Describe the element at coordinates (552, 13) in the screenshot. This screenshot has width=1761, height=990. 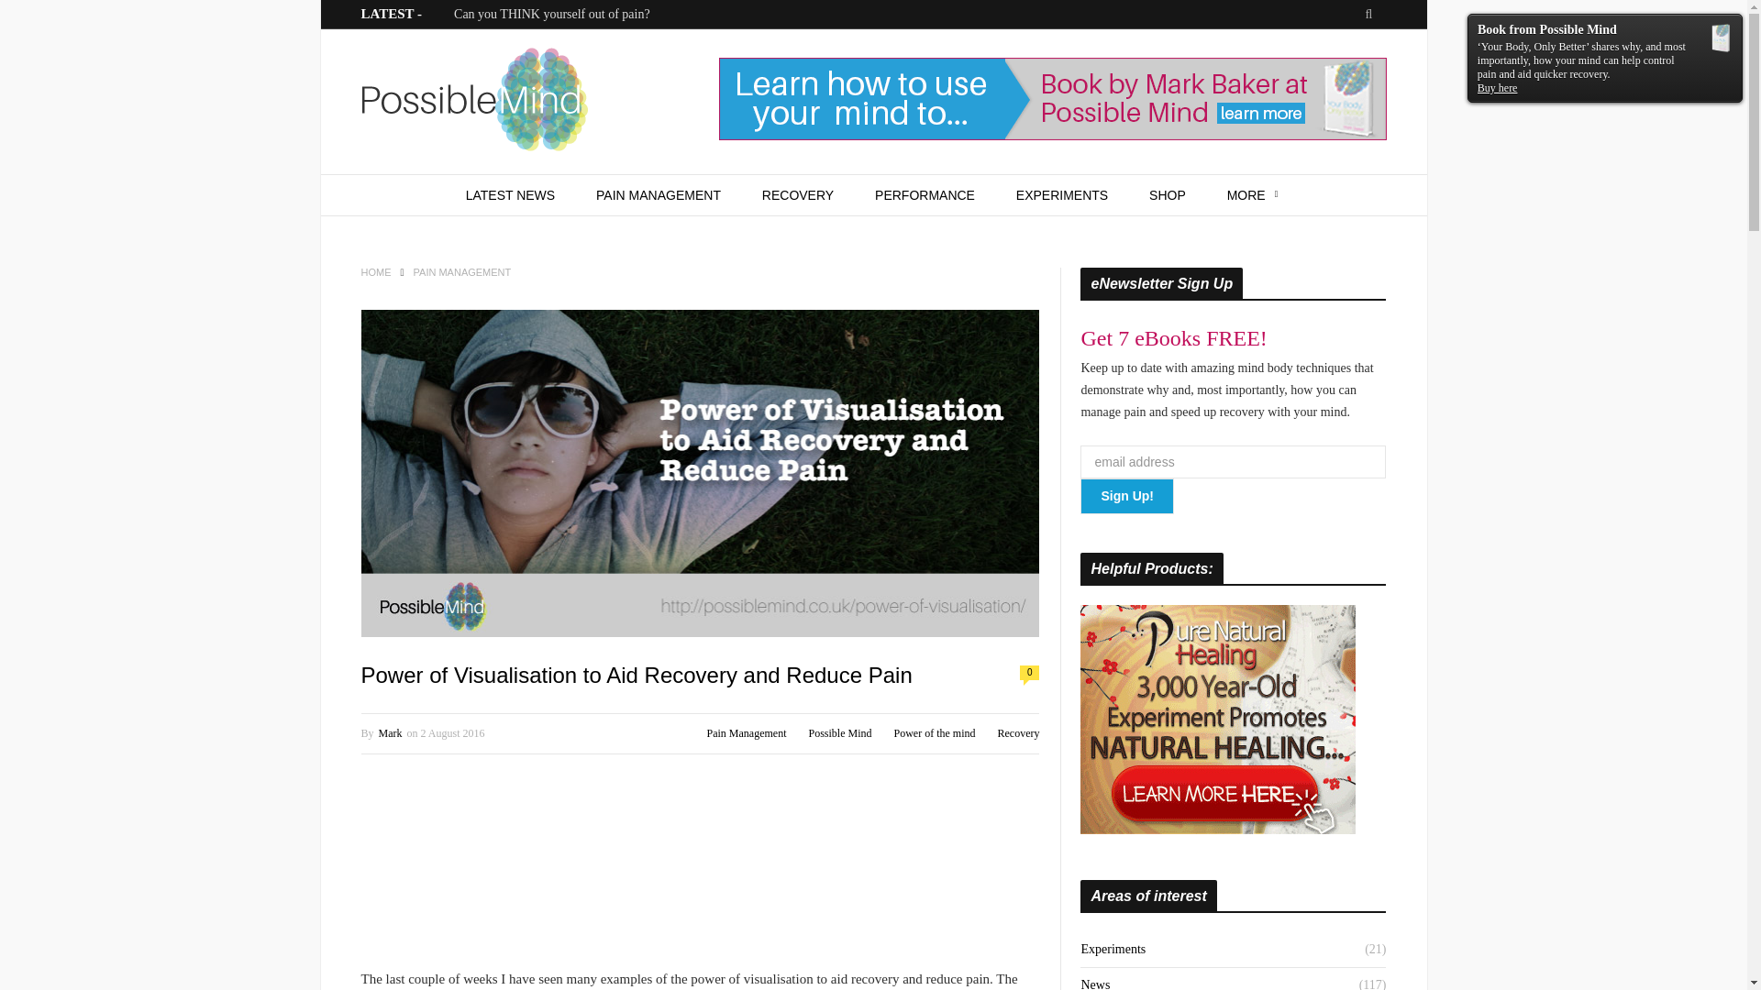
I see `Can you THINK yourself out of pain?` at that location.